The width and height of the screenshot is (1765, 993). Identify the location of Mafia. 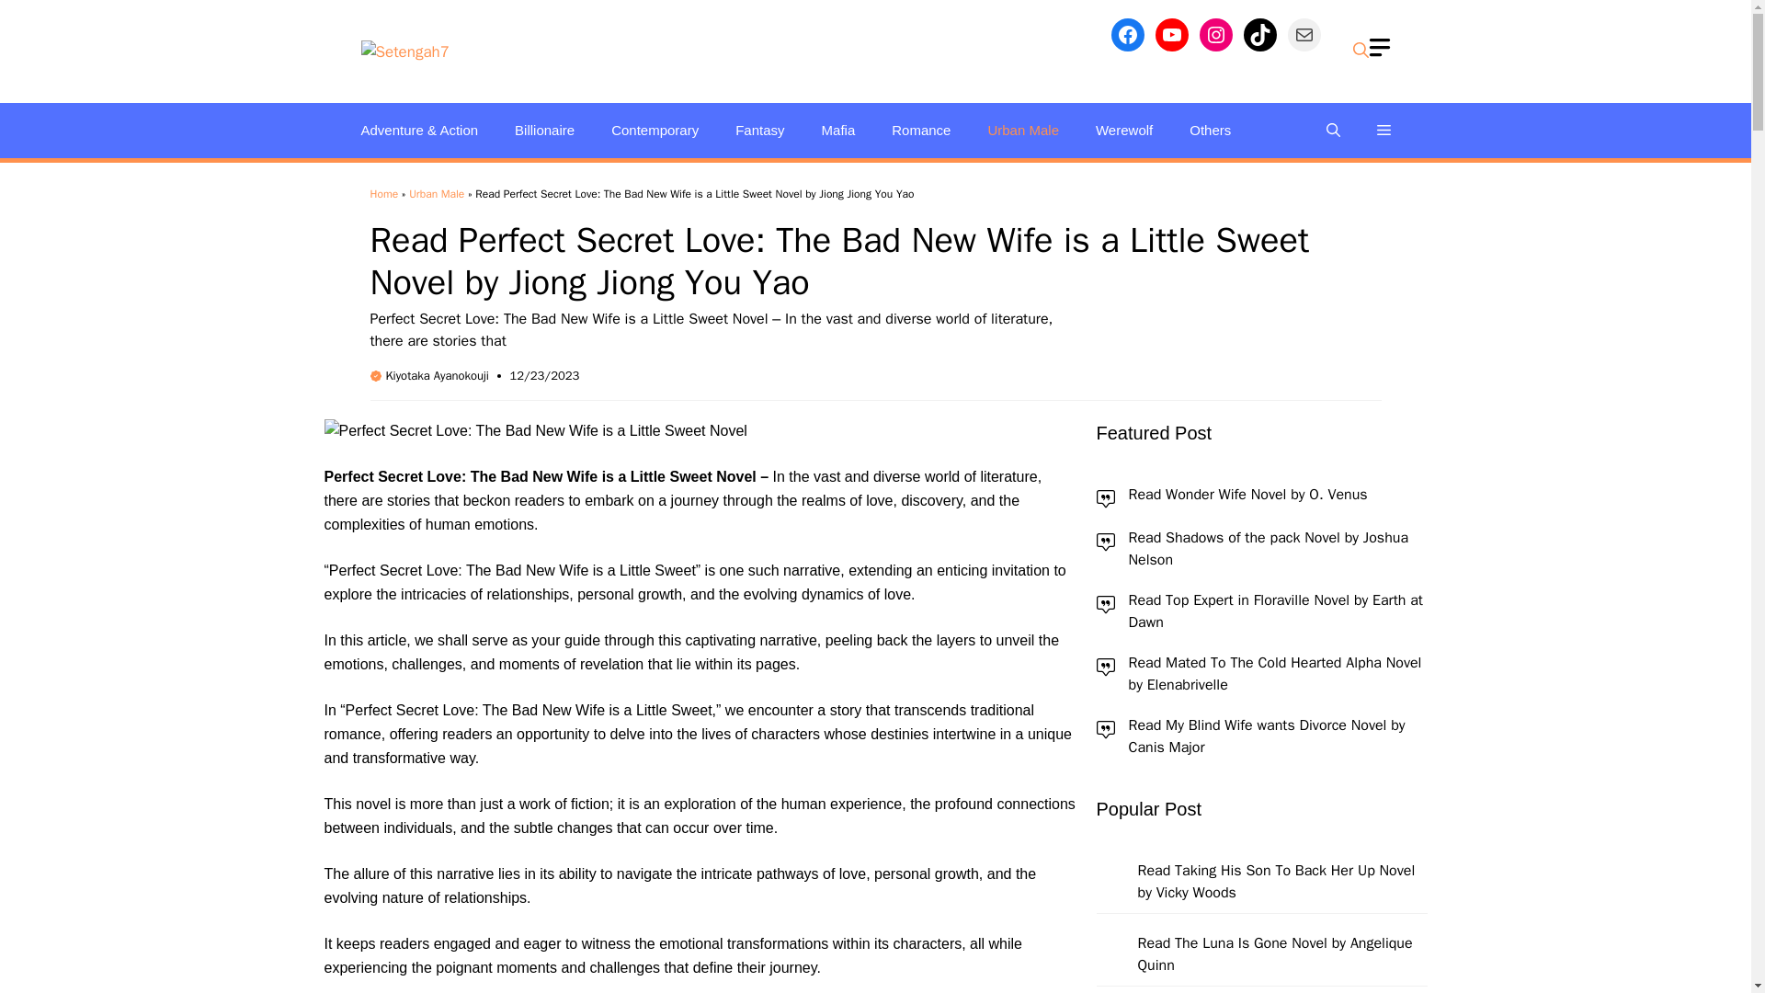
(838, 131).